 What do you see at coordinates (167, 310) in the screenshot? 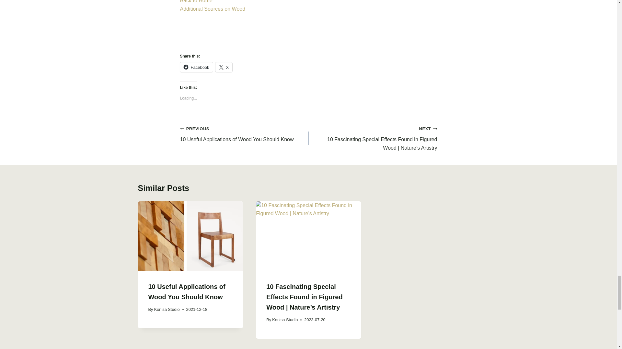
I see `Konisa Studio` at bounding box center [167, 310].